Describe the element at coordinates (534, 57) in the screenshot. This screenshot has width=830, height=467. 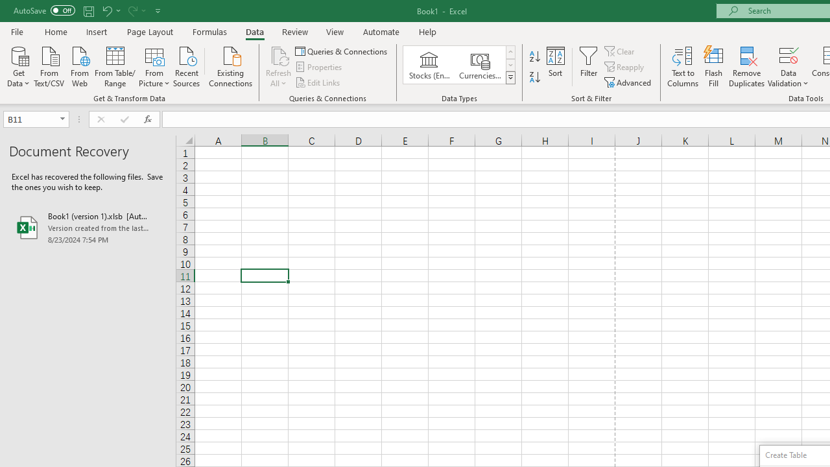
I see `Sort A to Z` at that location.